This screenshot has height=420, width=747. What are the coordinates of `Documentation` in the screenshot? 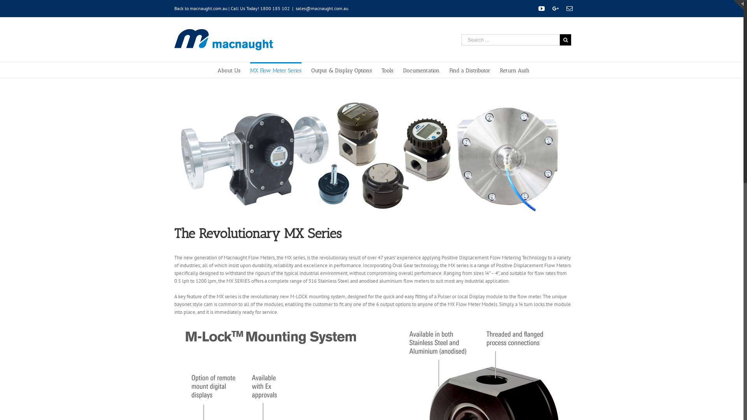 It's located at (421, 70).